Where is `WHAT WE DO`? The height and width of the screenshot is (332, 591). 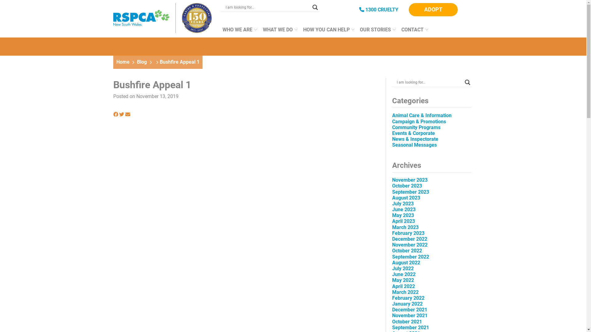
WHAT WE DO is located at coordinates (279, 32).